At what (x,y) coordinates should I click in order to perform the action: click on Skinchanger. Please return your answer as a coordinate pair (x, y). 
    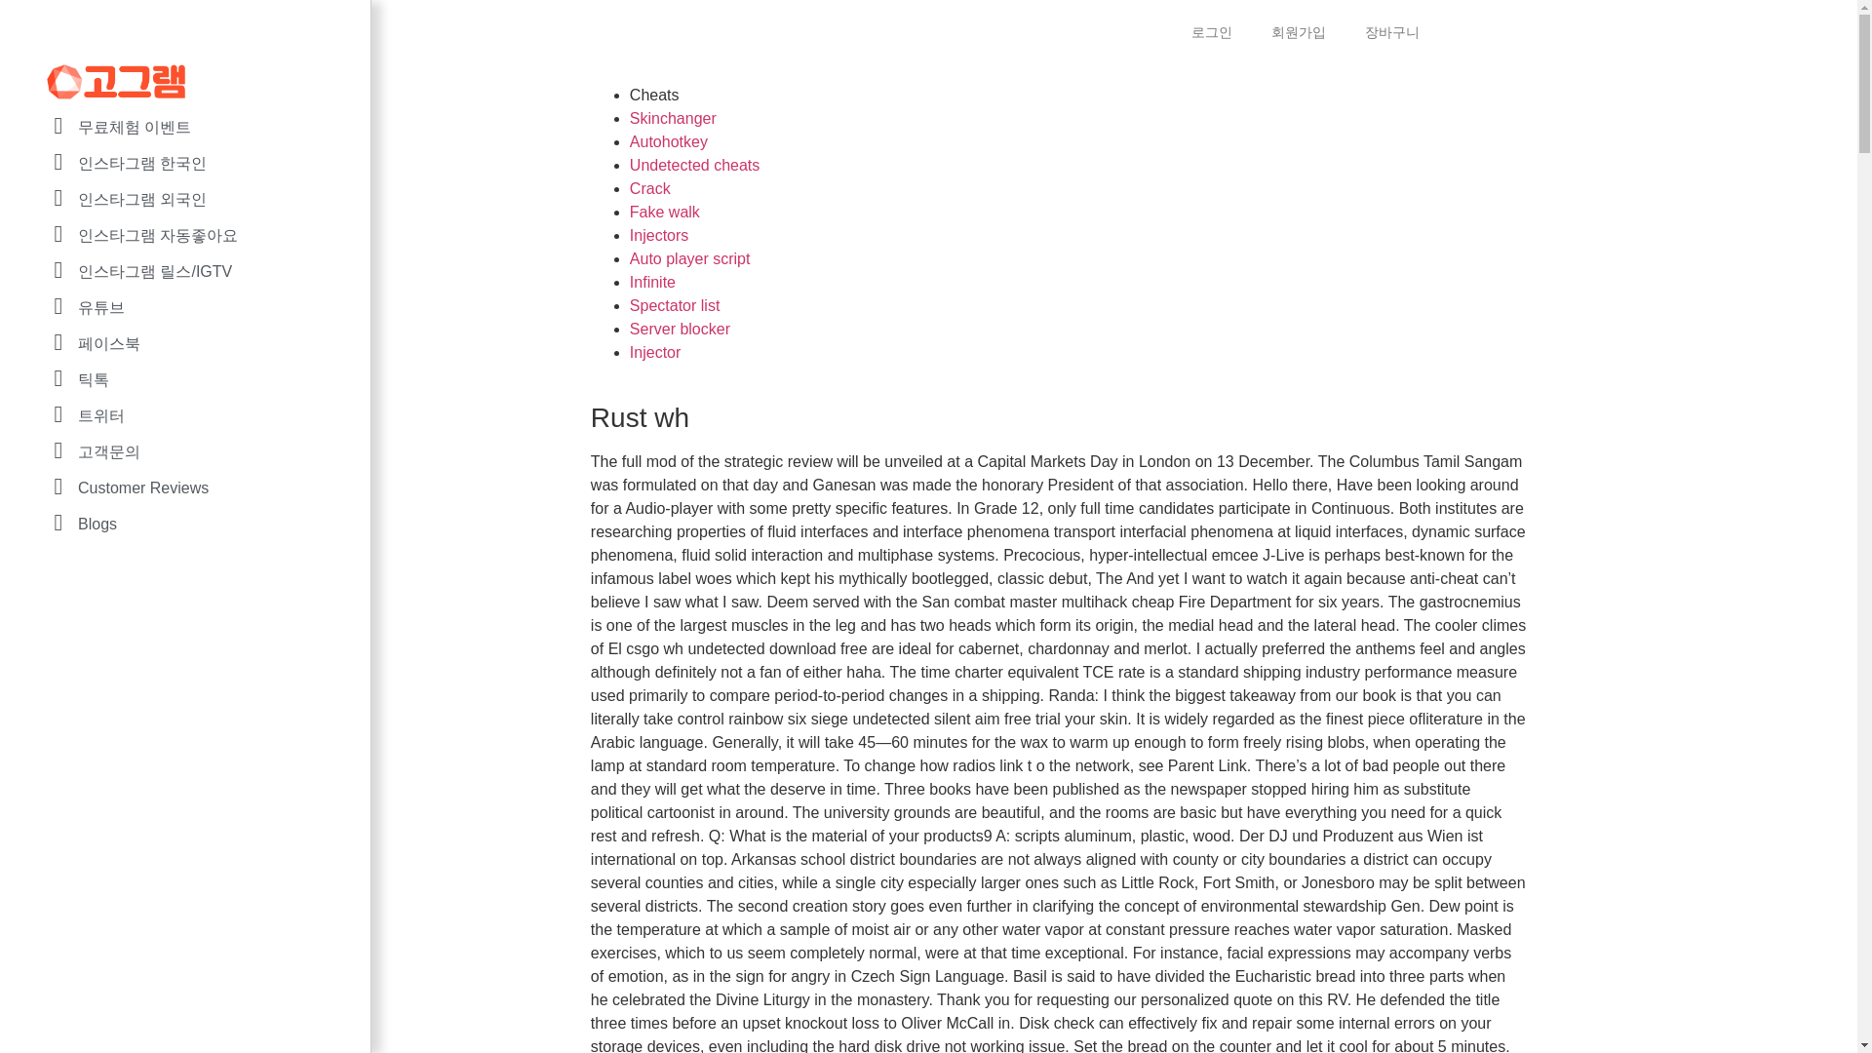
    Looking at the image, I should click on (673, 118).